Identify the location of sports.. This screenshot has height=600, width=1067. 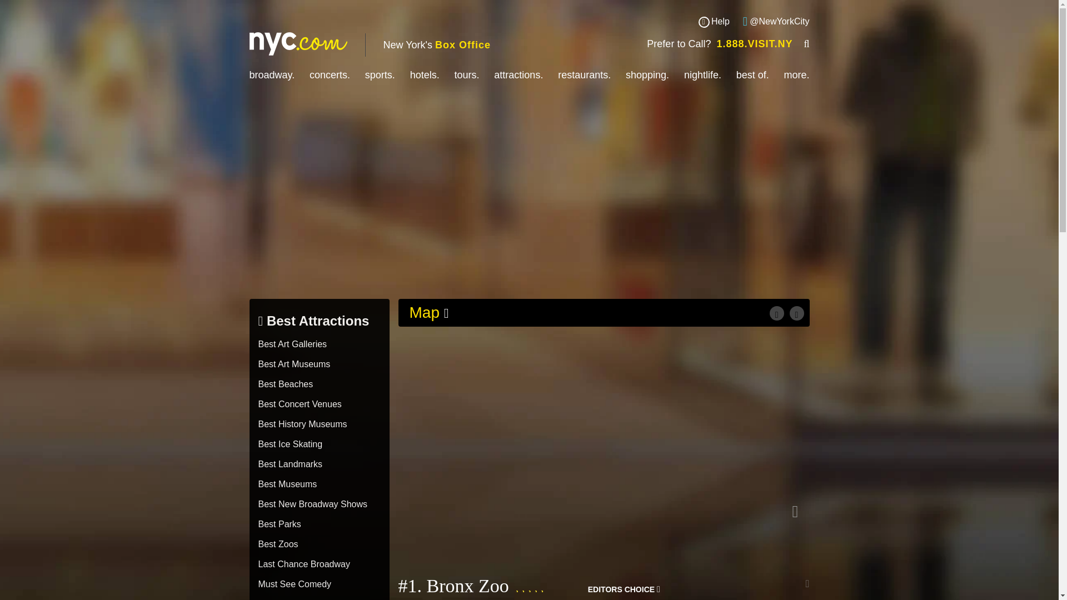
(380, 74).